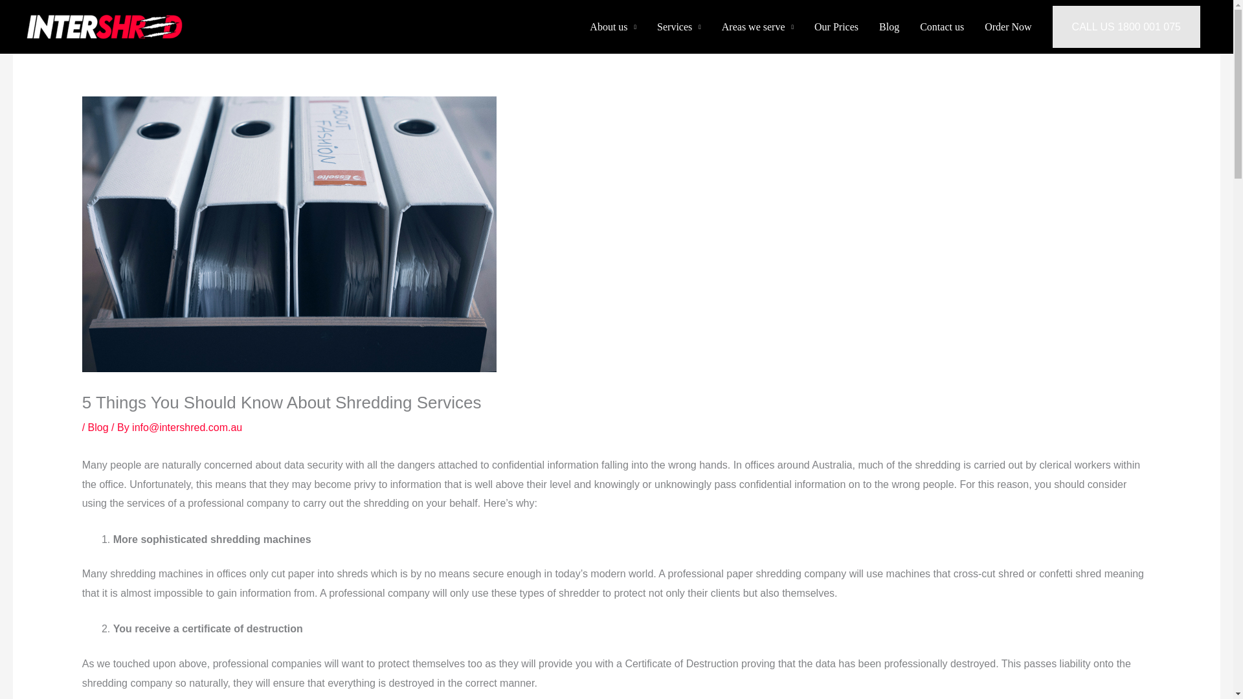 The width and height of the screenshot is (1243, 699). I want to click on Our Prices, so click(836, 27).